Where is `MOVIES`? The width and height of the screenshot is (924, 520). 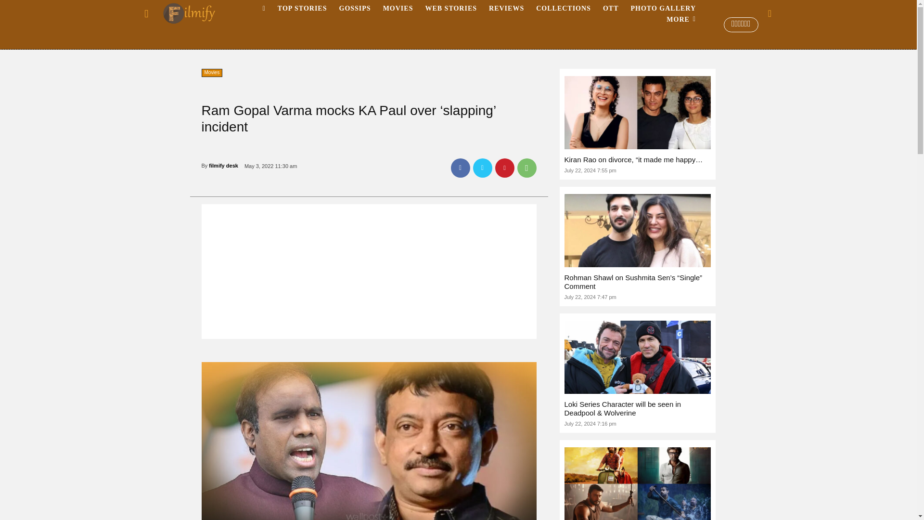 MOVIES is located at coordinates (398, 9).